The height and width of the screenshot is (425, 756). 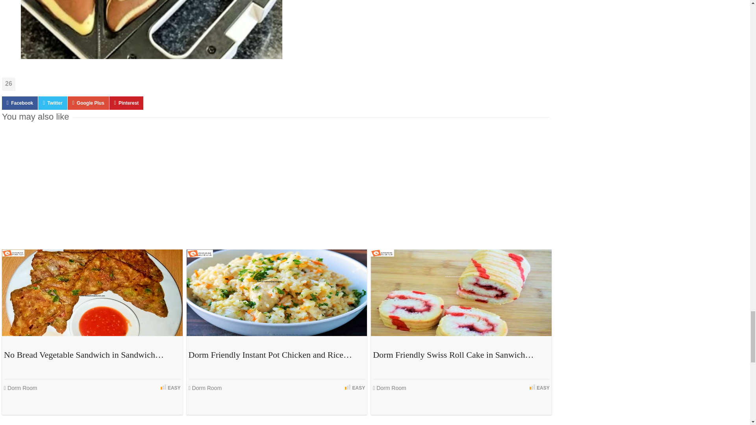 What do you see at coordinates (88, 103) in the screenshot?
I see `Google Plus` at bounding box center [88, 103].